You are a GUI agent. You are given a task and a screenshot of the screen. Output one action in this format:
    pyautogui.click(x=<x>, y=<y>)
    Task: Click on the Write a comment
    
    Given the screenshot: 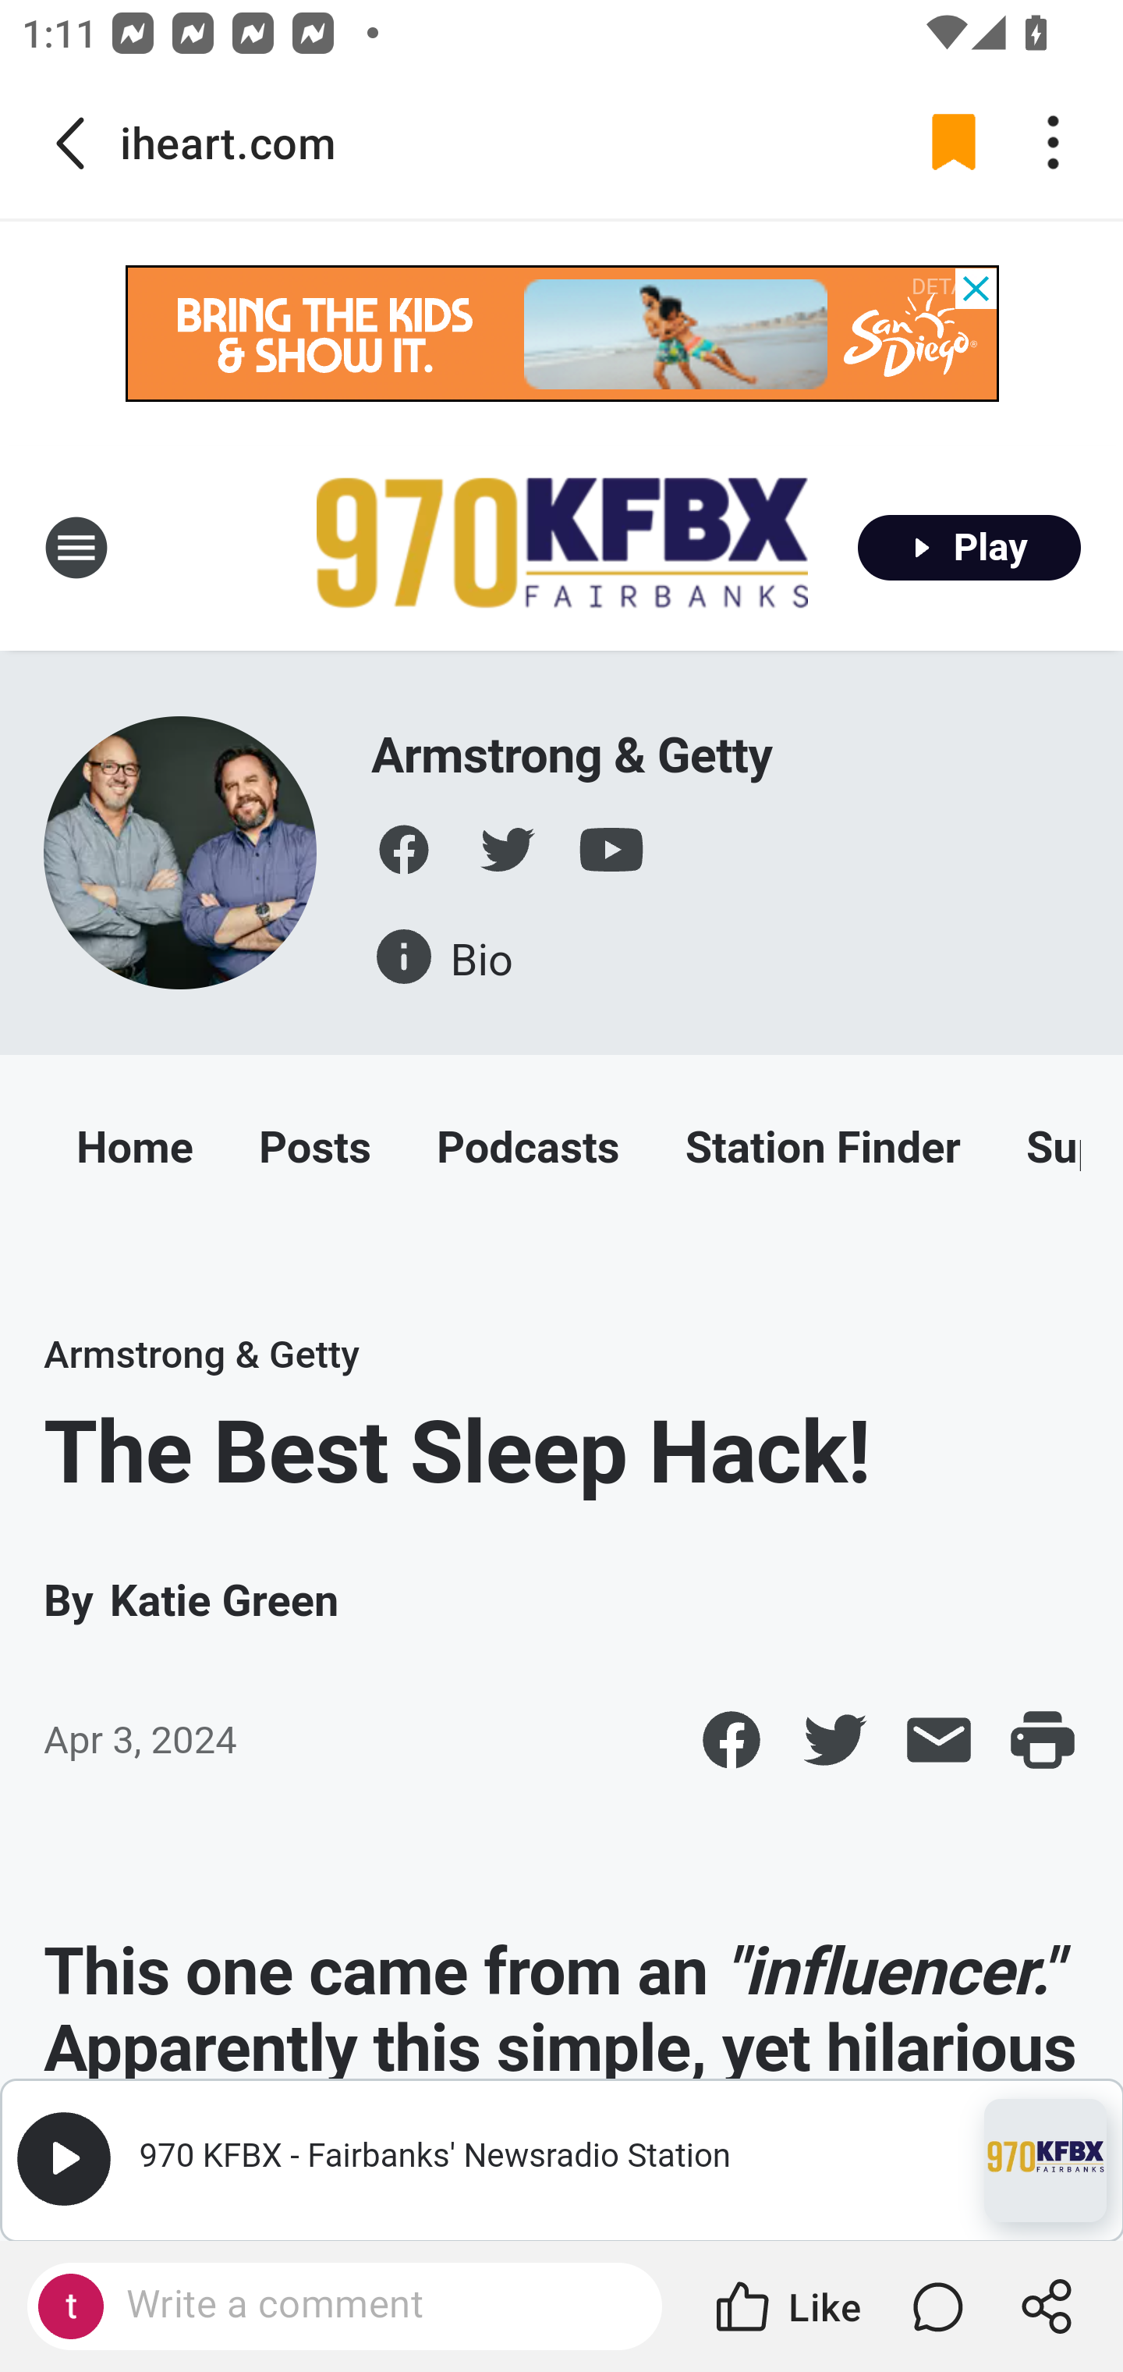 What is the action you would take?
    pyautogui.click(x=345, y=2306)
    